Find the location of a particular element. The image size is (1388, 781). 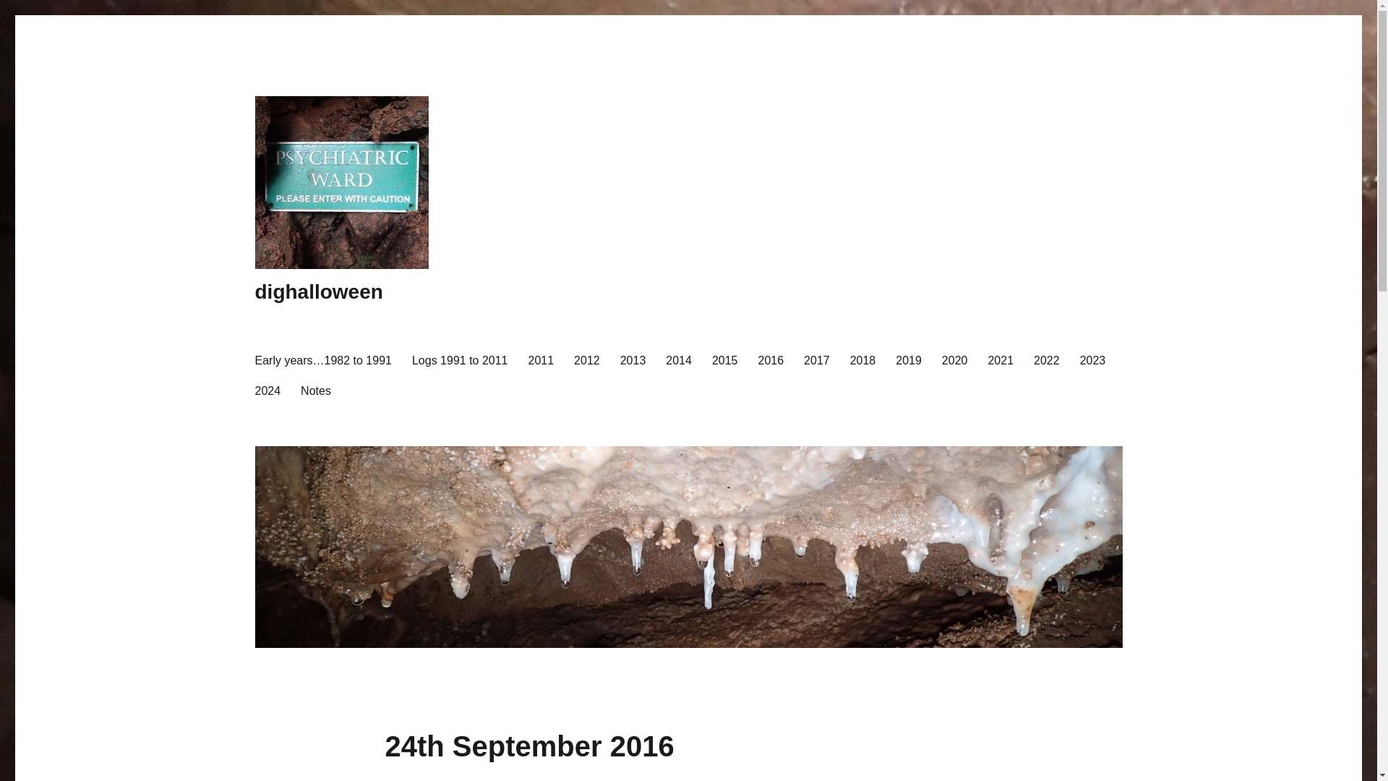

2017 is located at coordinates (817, 360).